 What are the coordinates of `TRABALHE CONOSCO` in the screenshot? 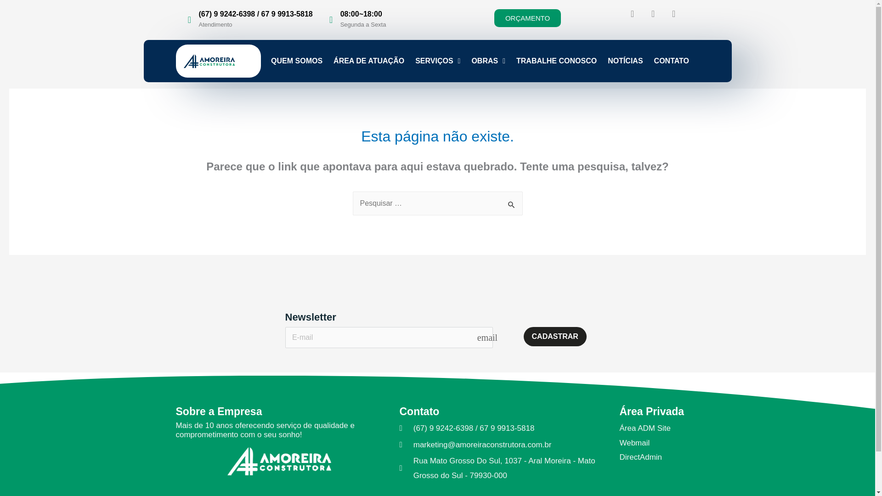 It's located at (556, 61).